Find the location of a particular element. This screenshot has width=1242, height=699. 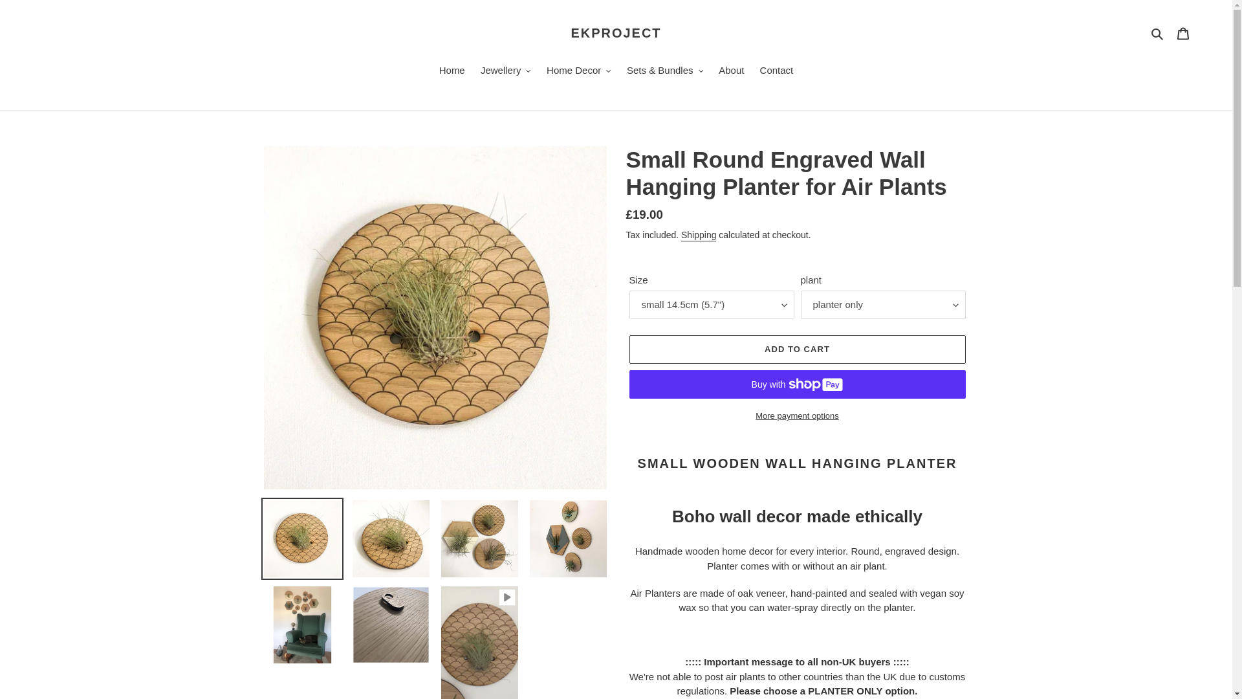

Search is located at coordinates (1158, 32).